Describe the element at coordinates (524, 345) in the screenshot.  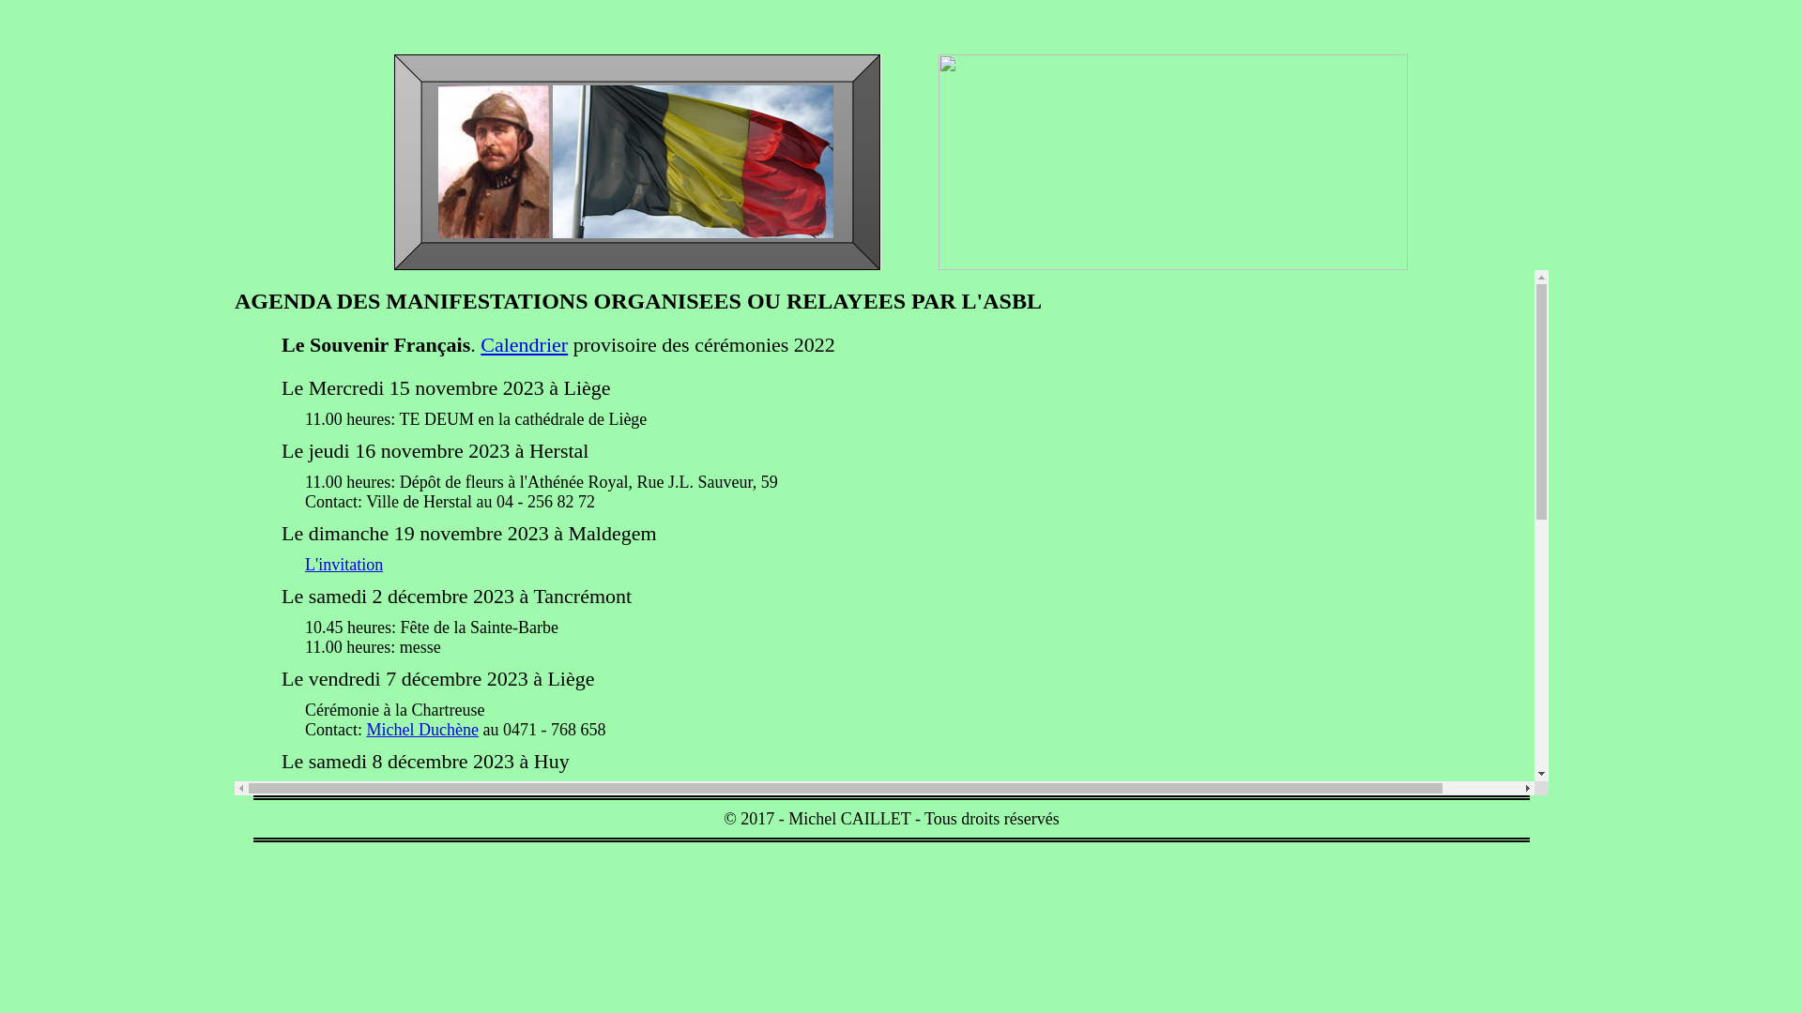
I see `Calendrier` at that location.